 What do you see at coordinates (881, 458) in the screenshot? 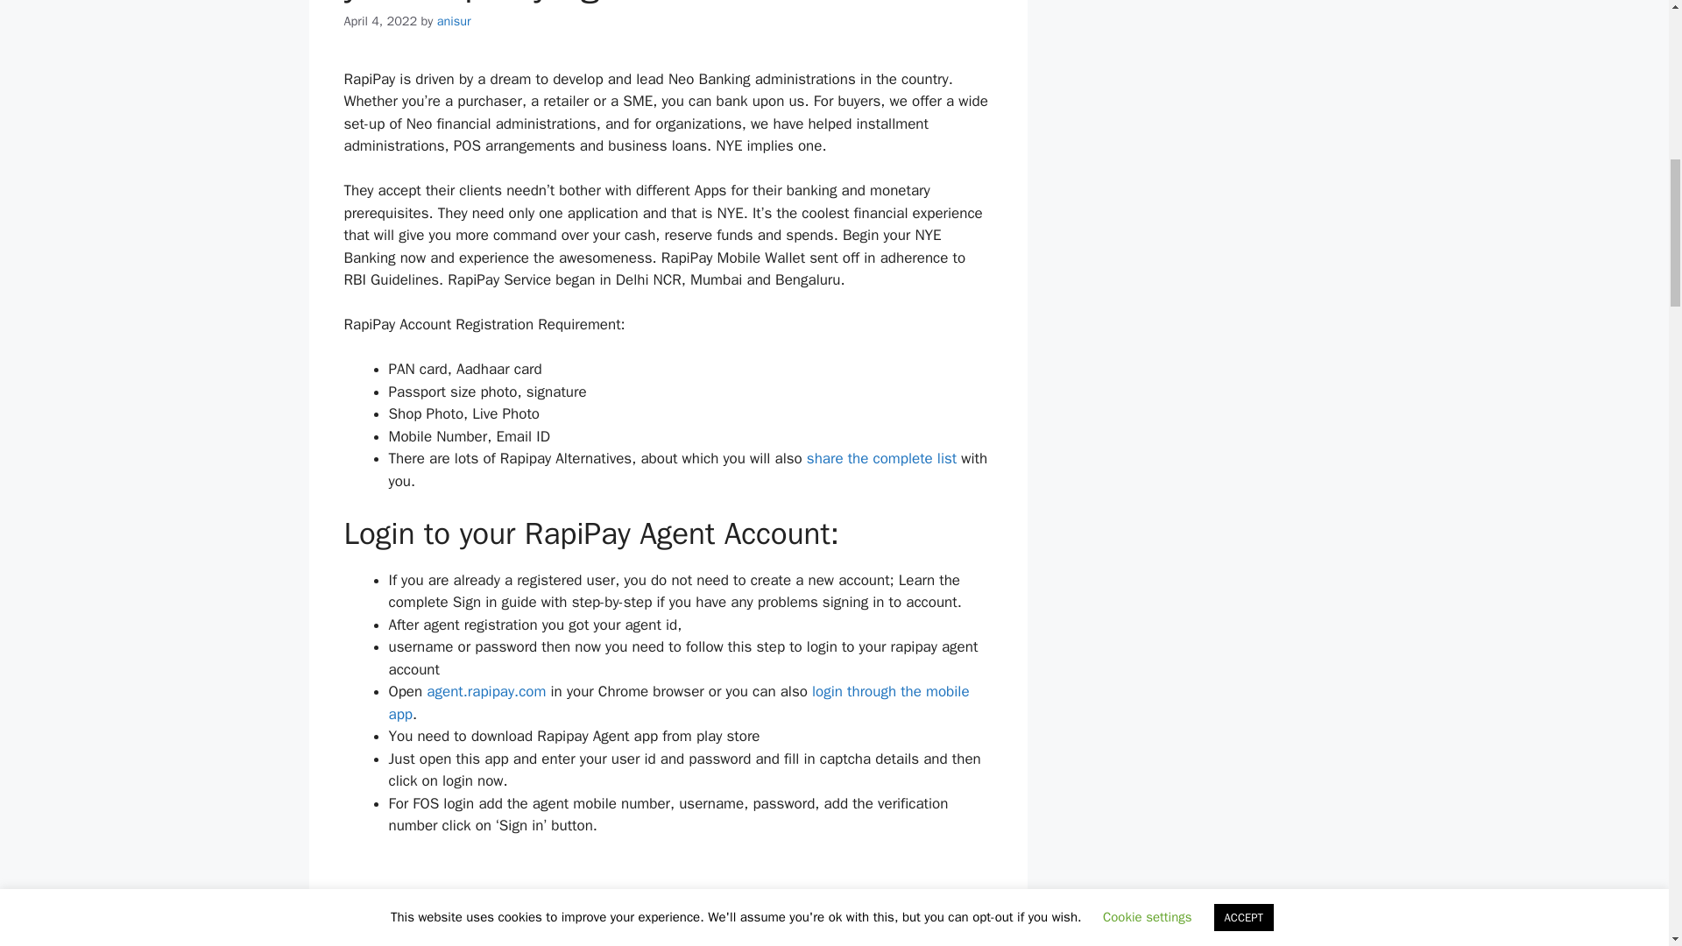
I see `share the complete list` at bounding box center [881, 458].